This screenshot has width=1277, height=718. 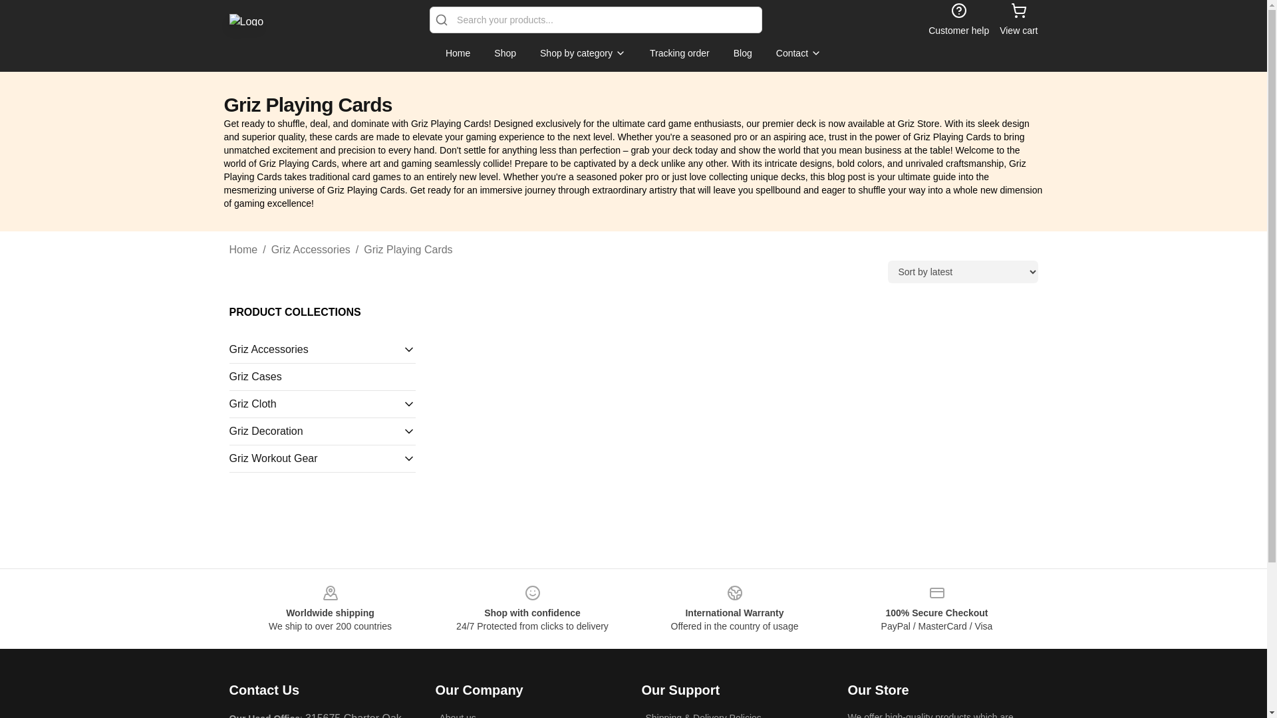 I want to click on Home, so click(x=458, y=53).